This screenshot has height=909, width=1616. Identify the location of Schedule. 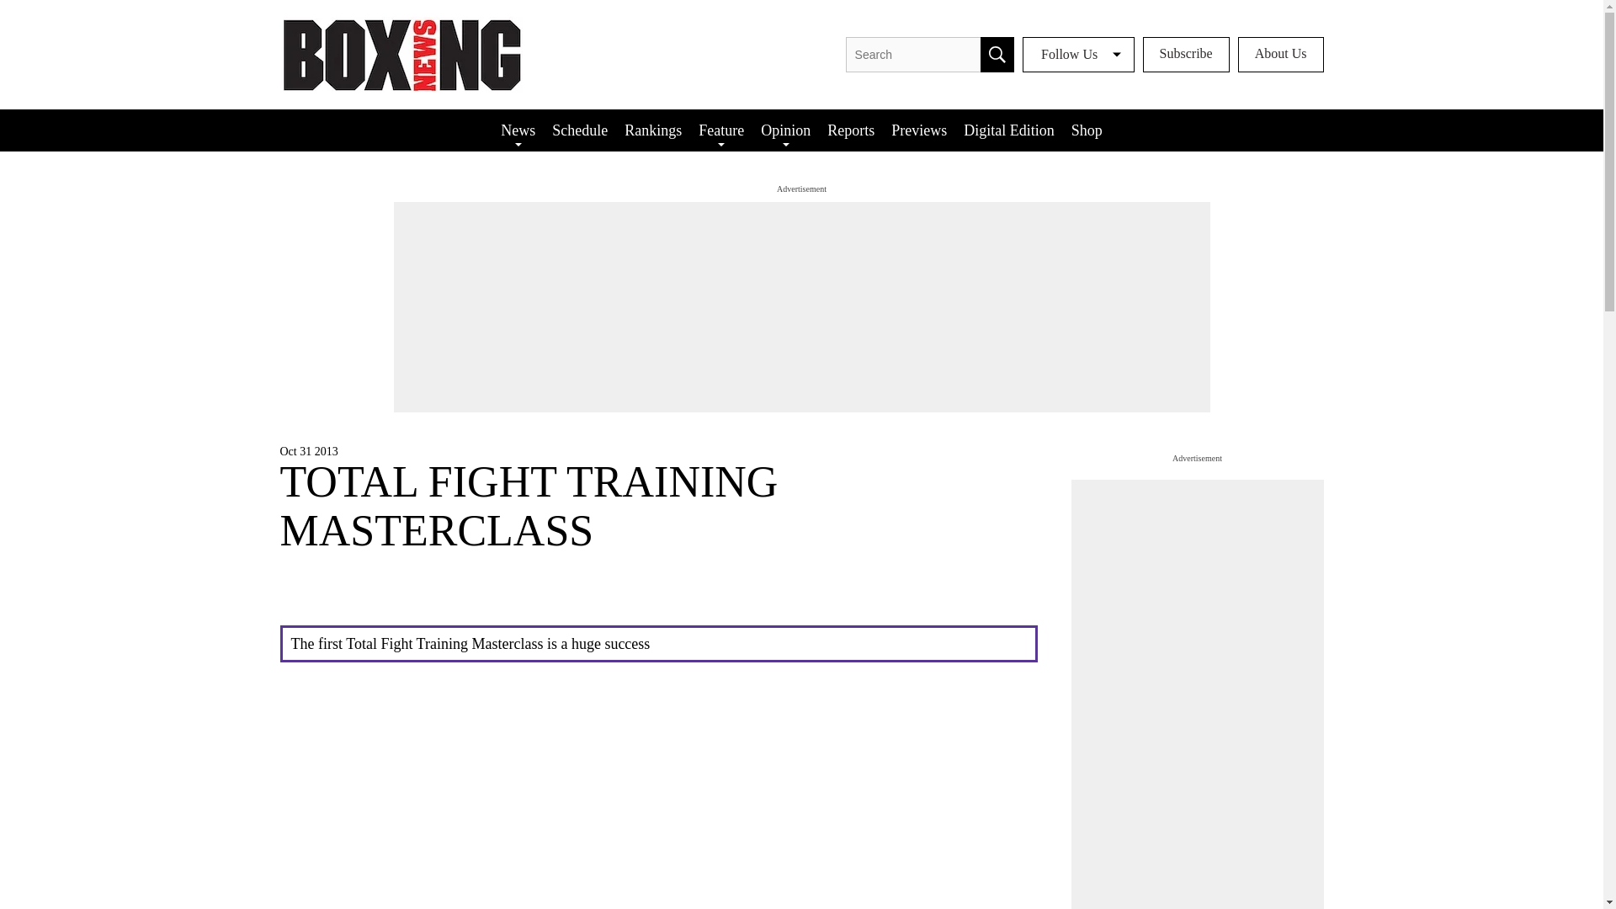
(579, 130).